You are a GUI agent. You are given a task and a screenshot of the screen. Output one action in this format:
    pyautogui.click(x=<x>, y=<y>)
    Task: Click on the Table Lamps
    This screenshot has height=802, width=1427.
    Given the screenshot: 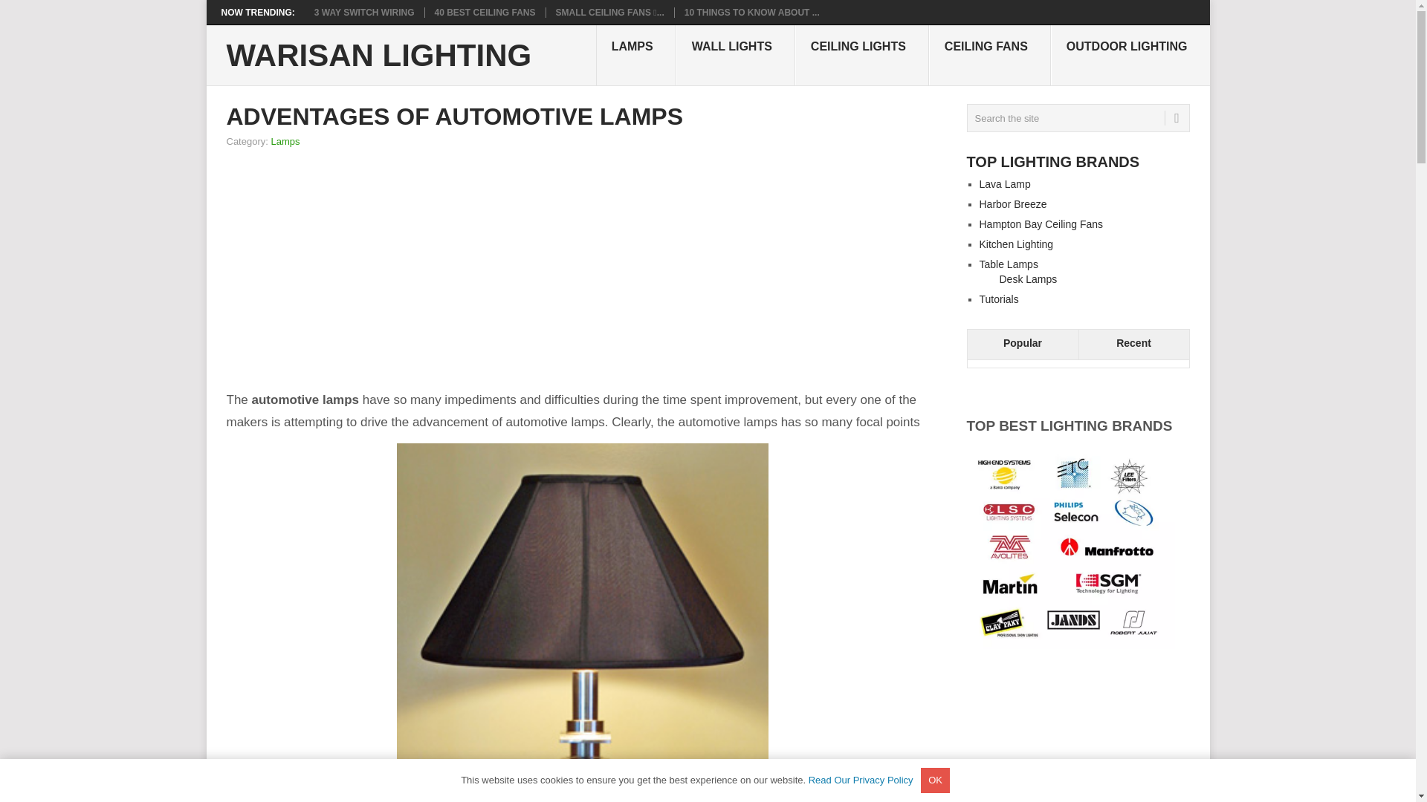 What is the action you would take?
    pyautogui.click(x=1009, y=264)
    